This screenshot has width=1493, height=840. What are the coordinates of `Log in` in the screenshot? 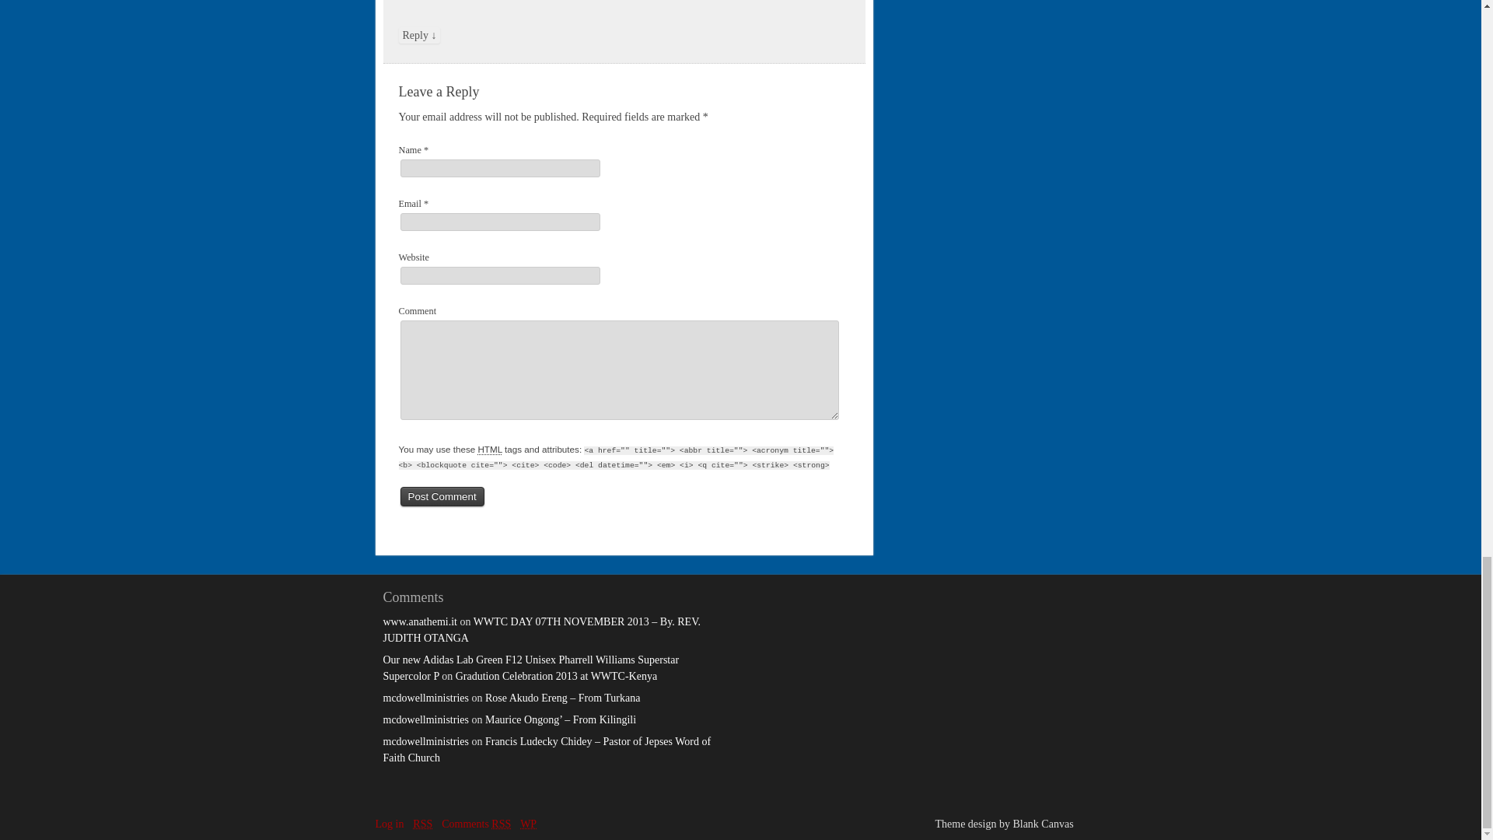 It's located at (389, 824).